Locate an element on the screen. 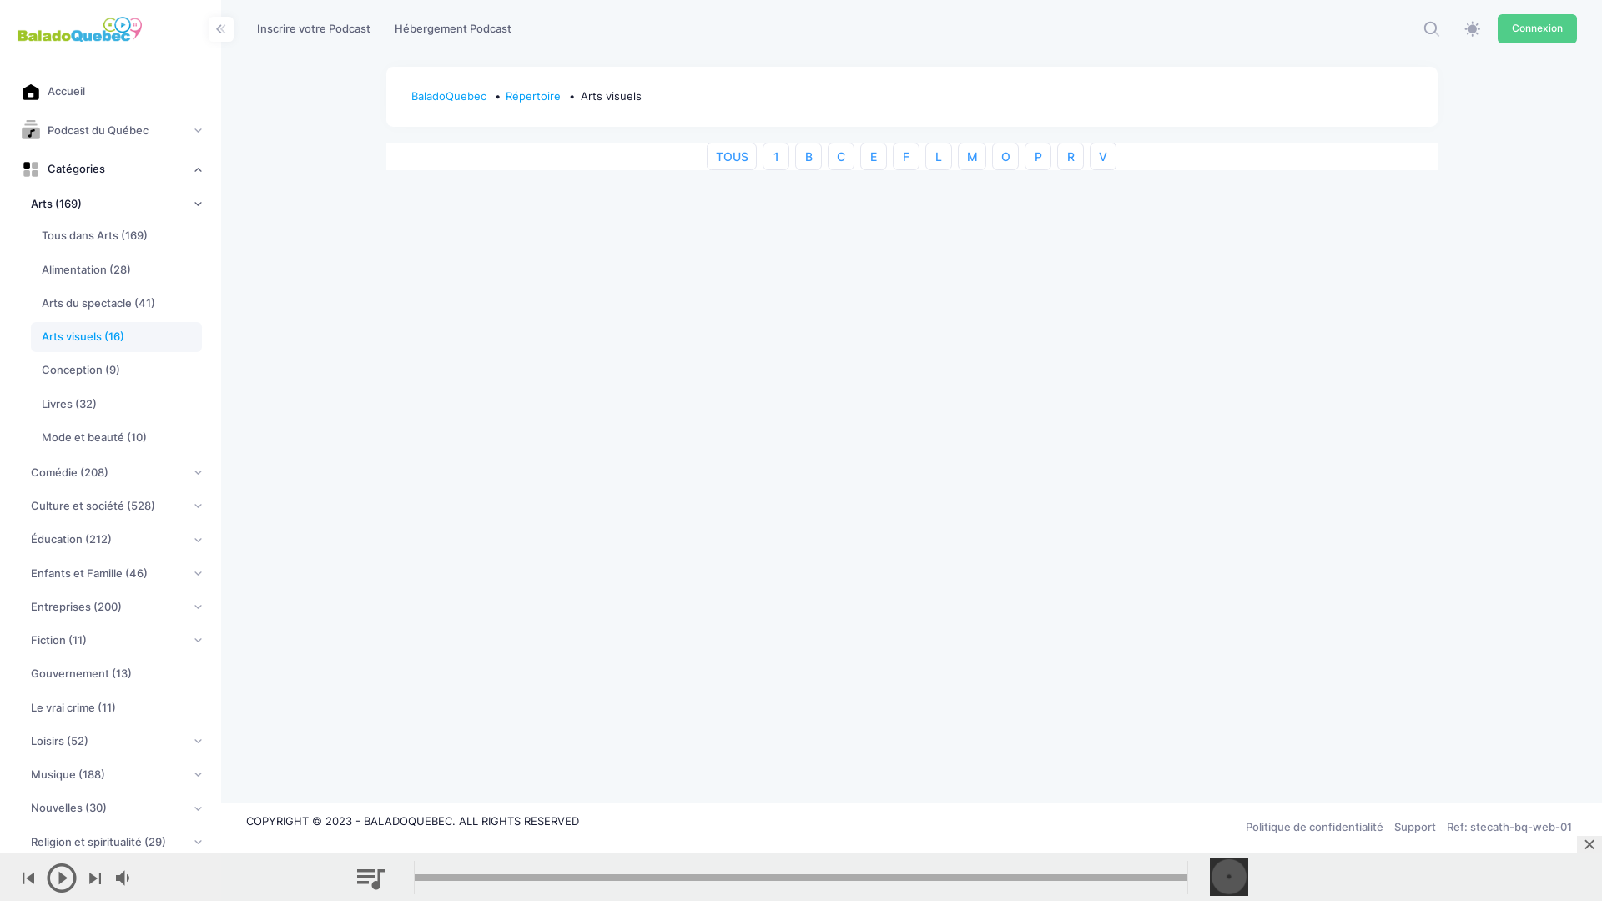 This screenshot has width=1602, height=901. R is located at coordinates (1071, 157).